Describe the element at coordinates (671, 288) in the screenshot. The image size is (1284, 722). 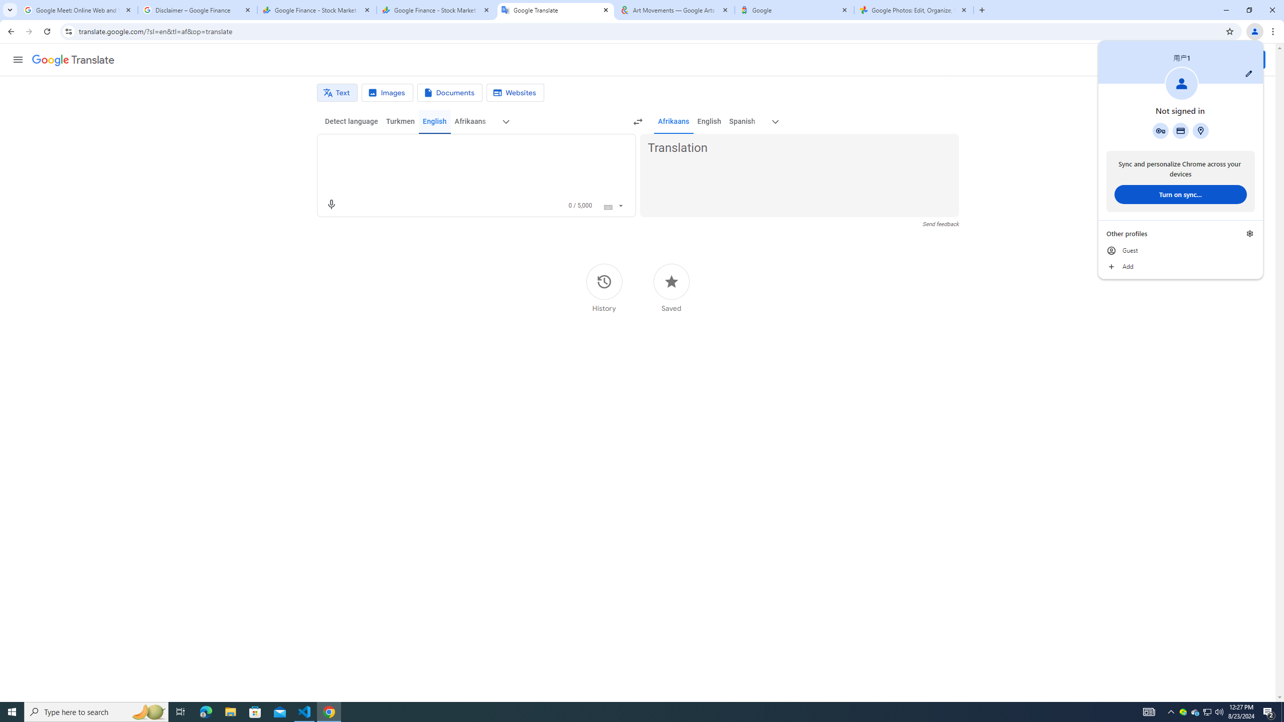
I see `Saved` at that location.